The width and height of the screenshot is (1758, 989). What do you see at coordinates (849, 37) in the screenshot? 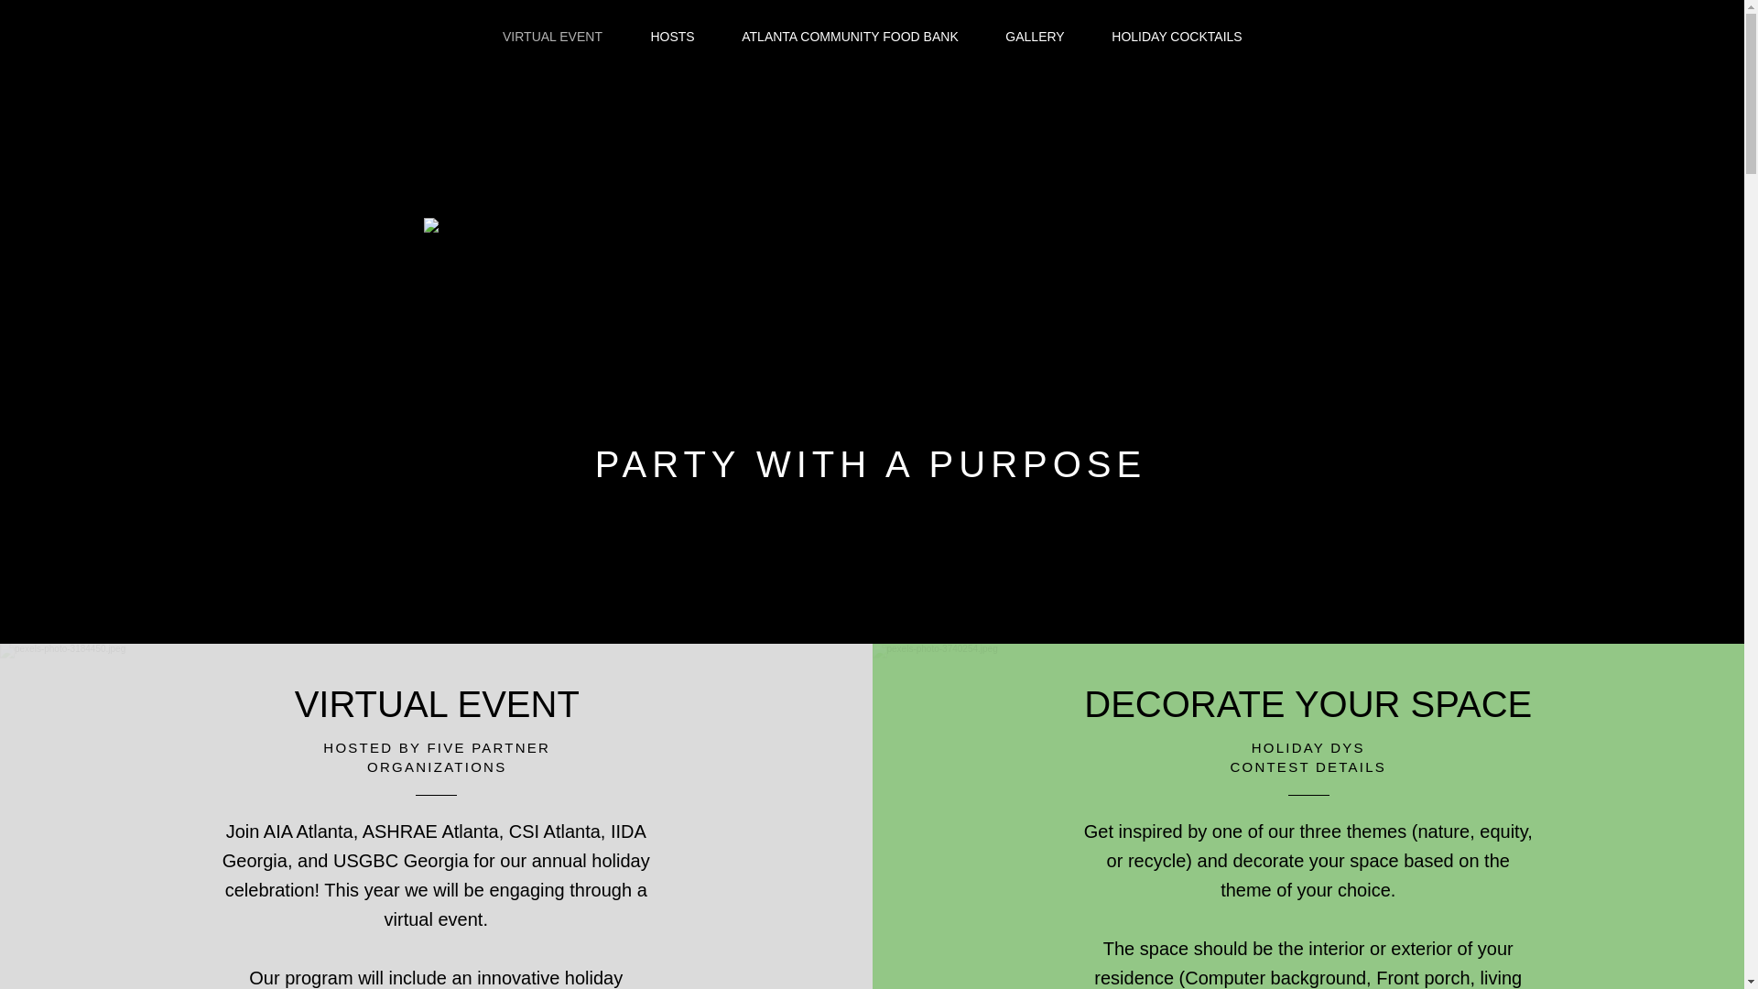
I see `ATLANTA COMMUNITY FOOD BANK` at bounding box center [849, 37].